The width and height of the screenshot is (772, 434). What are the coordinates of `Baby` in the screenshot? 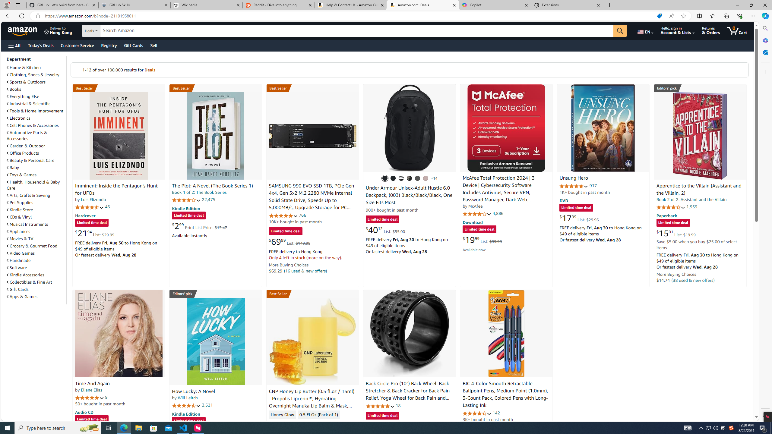 It's located at (13, 168).